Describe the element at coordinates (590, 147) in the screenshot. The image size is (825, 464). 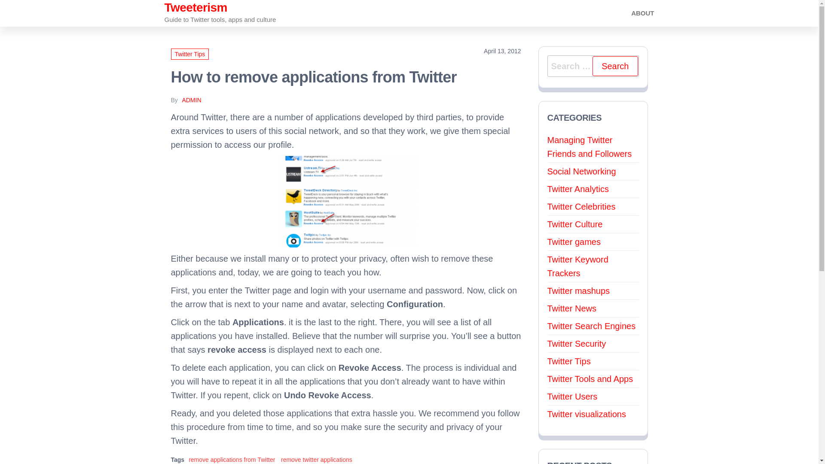
I see `Managing Twitter Friends and Followers` at that location.